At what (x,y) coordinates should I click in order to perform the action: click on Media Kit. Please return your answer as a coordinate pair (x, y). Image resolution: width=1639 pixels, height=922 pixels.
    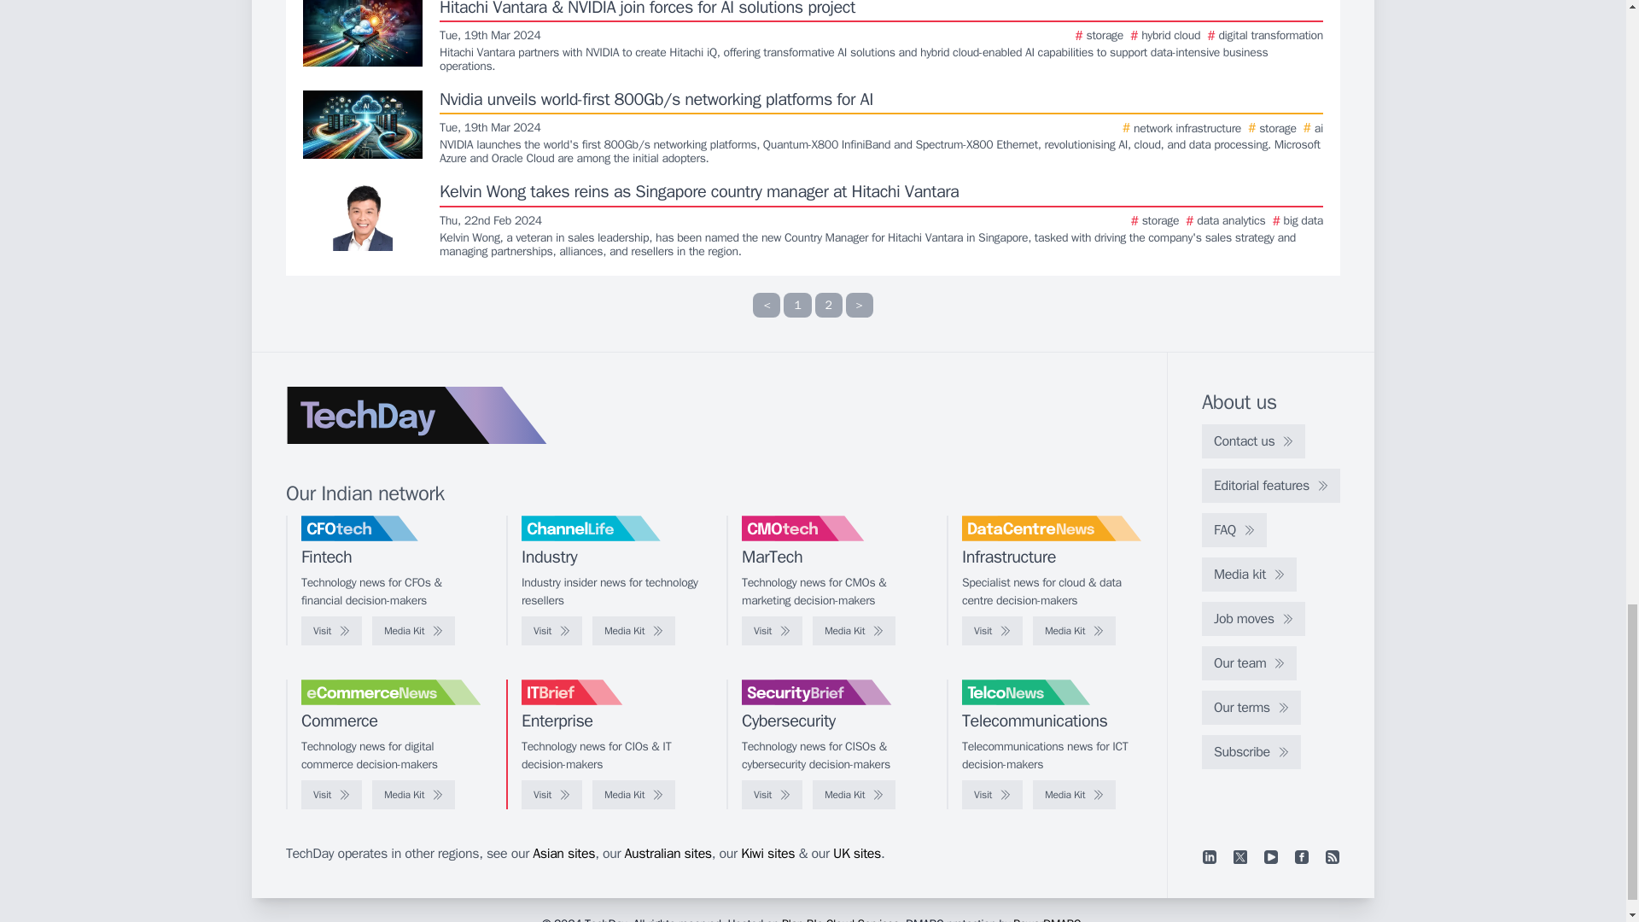
    Looking at the image, I should click on (413, 631).